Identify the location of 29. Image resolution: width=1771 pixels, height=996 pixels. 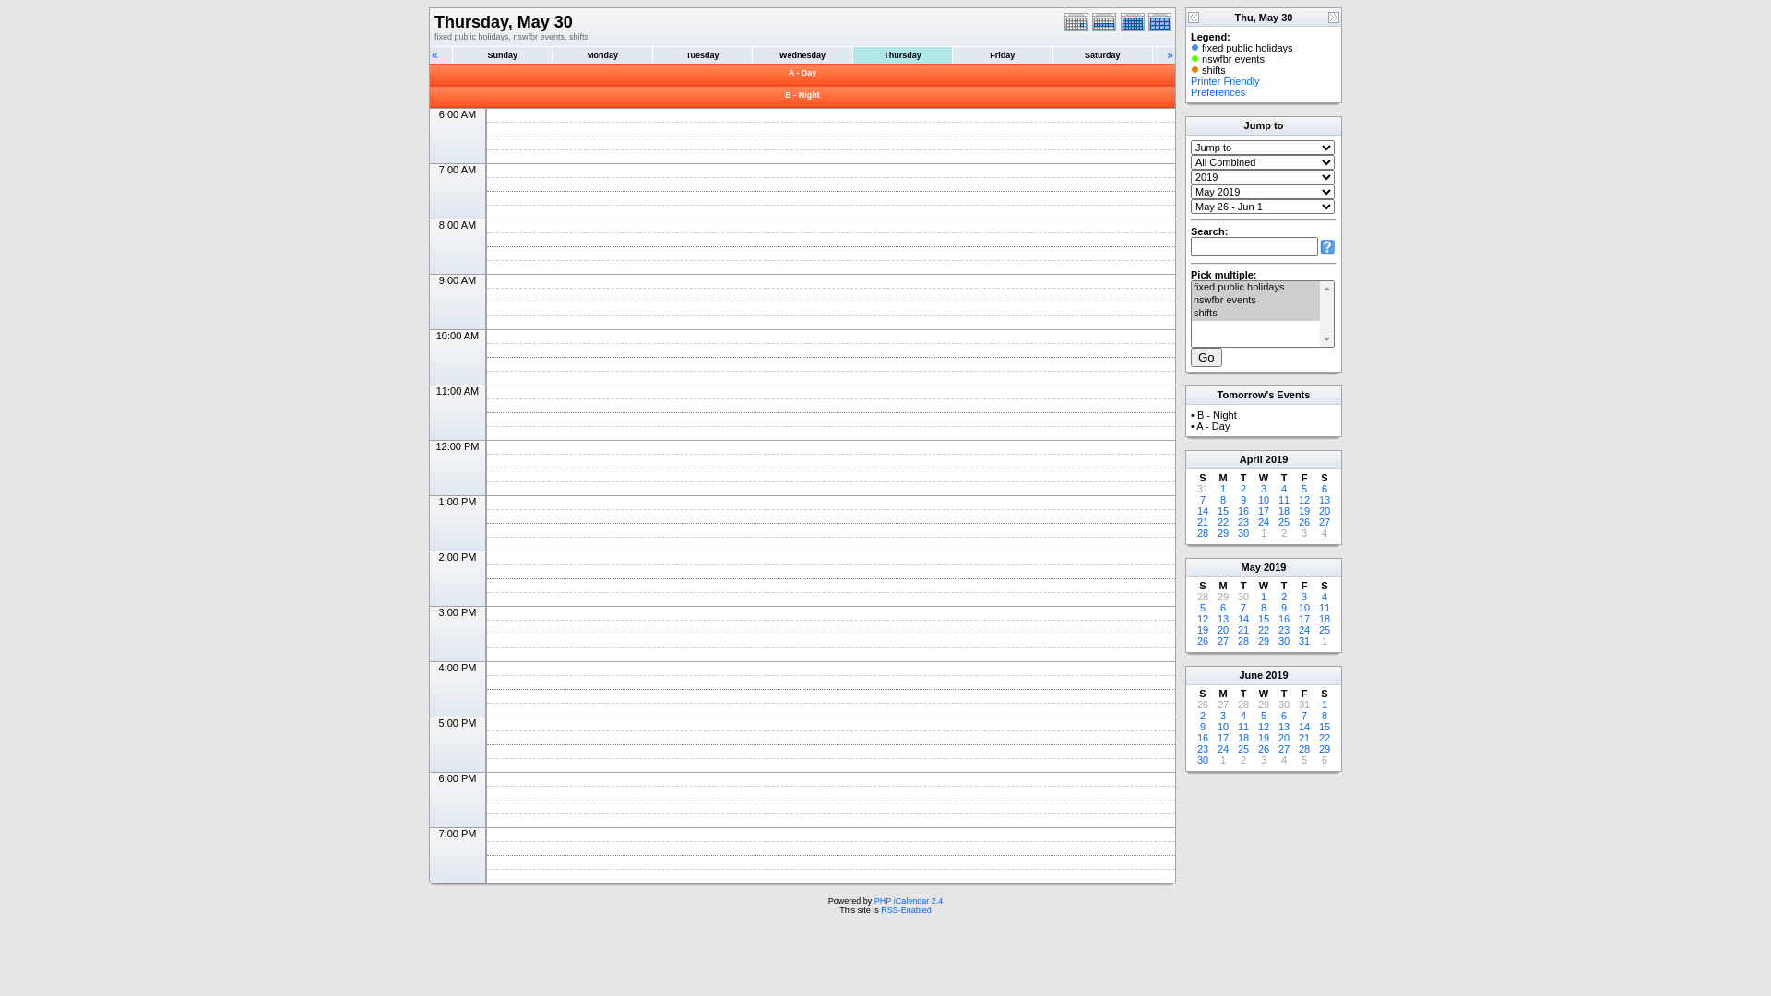
(1325, 749).